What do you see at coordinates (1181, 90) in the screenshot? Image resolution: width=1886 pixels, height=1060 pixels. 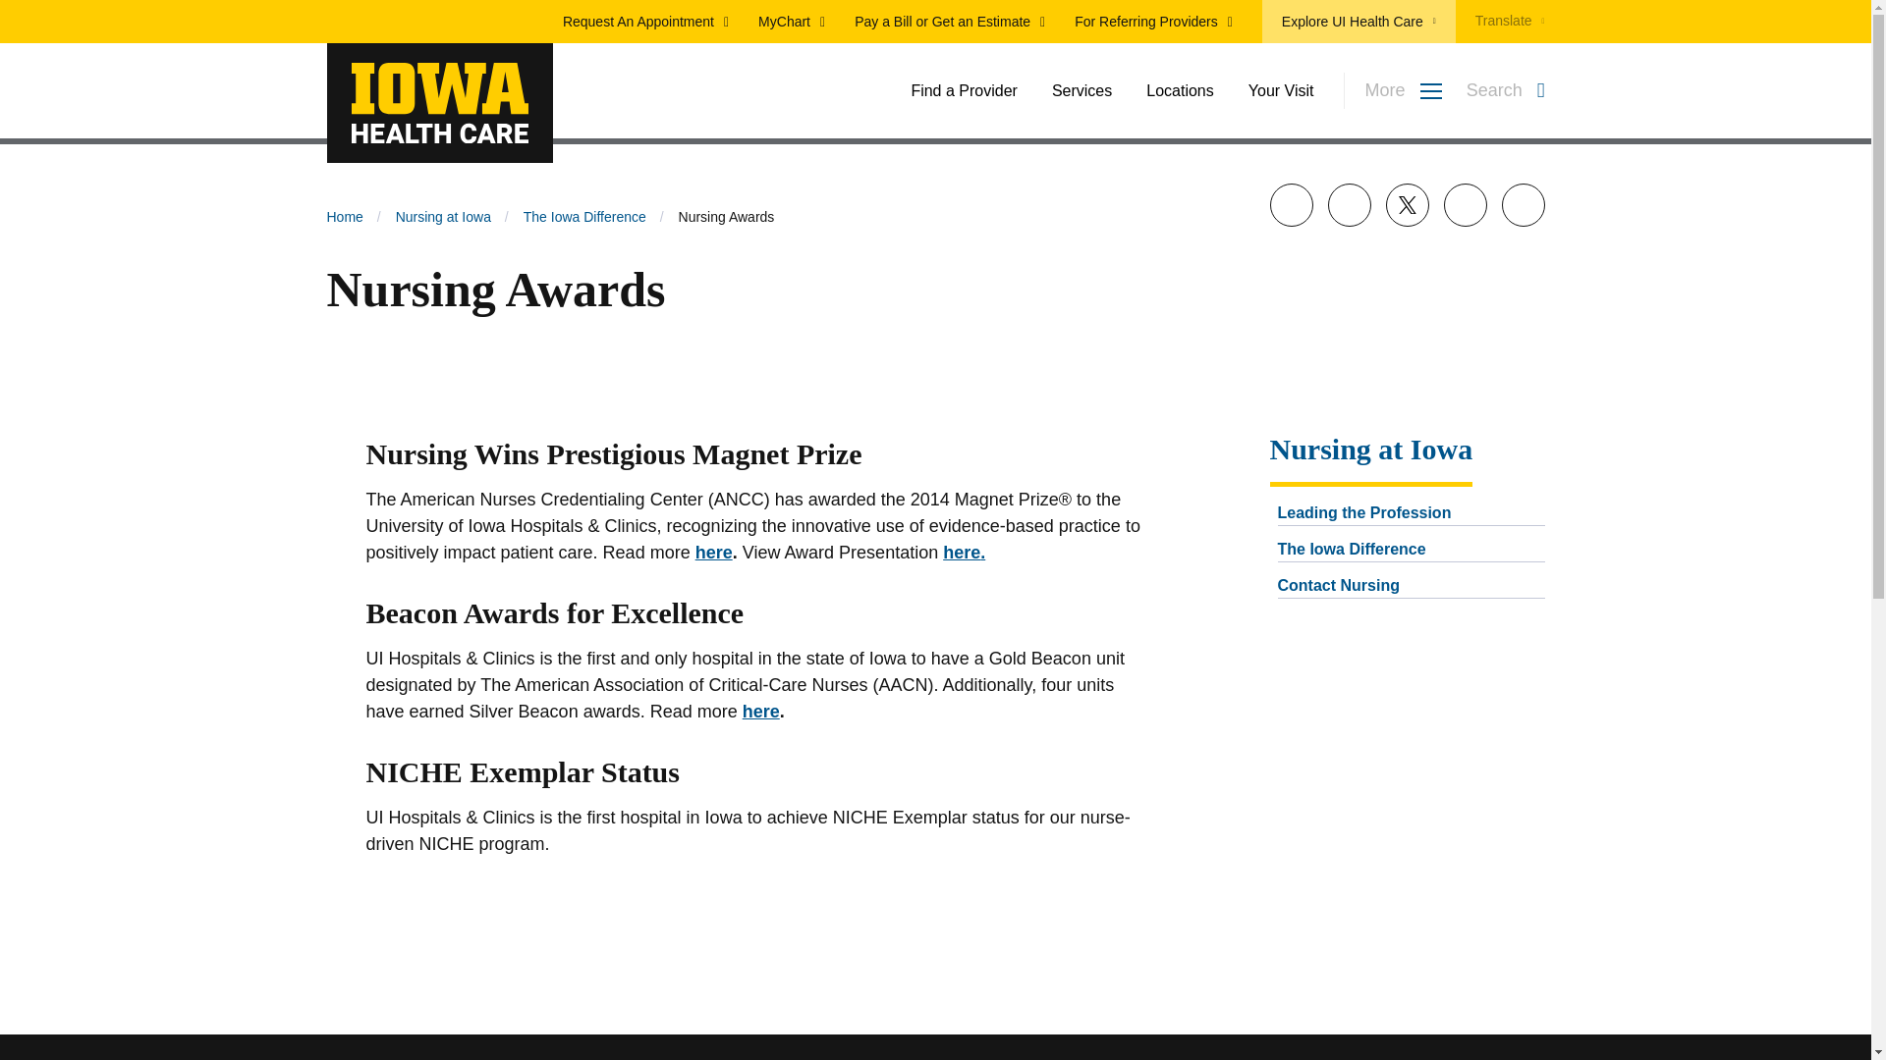 I see `Locations` at bounding box center [1181, 90].